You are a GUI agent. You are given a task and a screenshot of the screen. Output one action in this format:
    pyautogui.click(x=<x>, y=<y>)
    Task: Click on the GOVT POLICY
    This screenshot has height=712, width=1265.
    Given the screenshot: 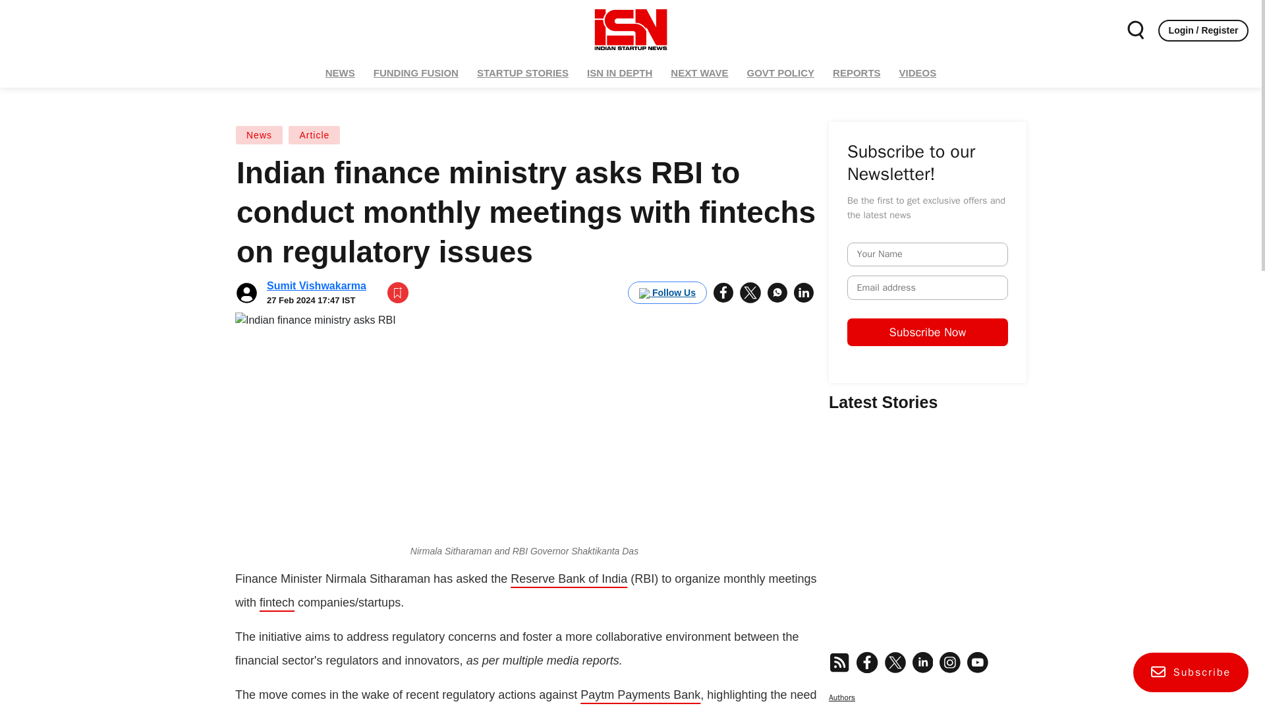 What is the action you would take?
    pyautogui.click(x=781, y=73)
    